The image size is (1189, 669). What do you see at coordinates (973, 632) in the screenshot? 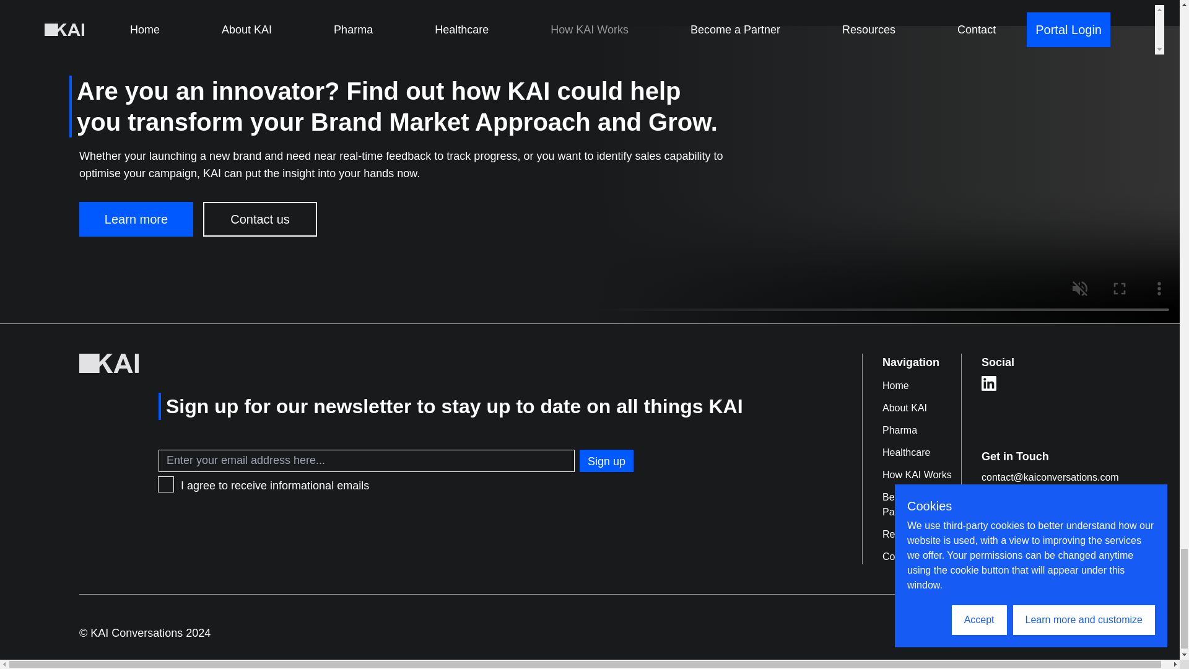
I see `Terms of Use` at bounding box center [973, 632].